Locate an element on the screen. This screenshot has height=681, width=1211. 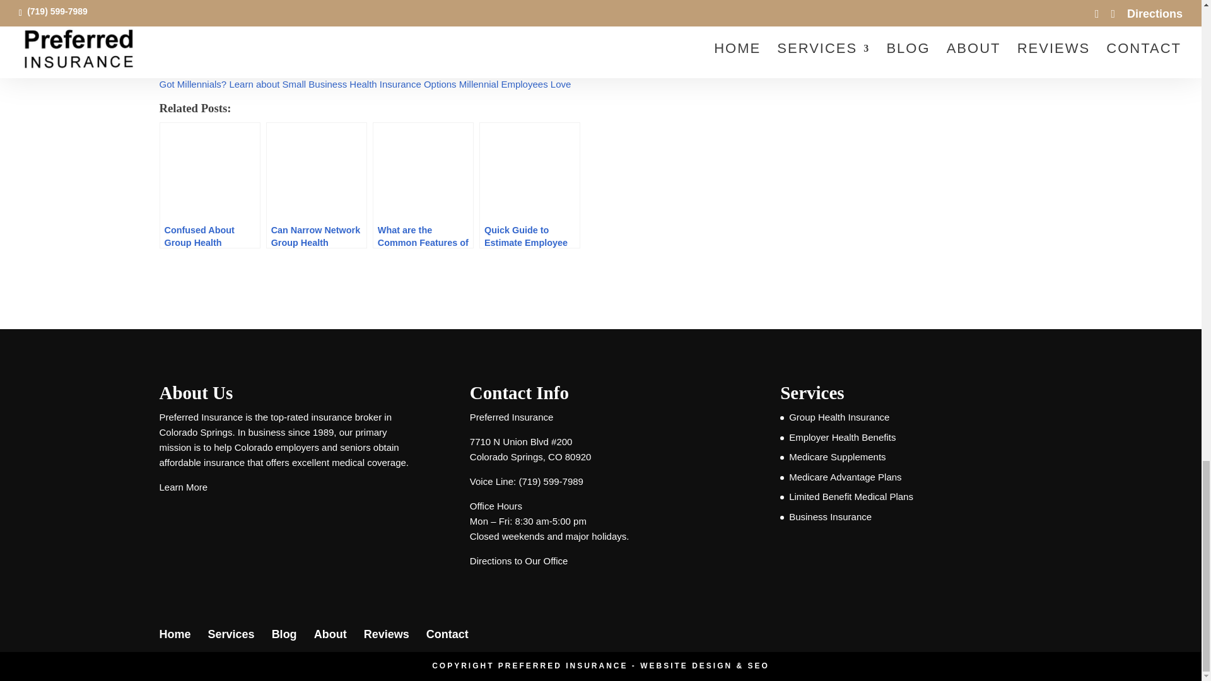
Home is located at coordinates (174, 634).